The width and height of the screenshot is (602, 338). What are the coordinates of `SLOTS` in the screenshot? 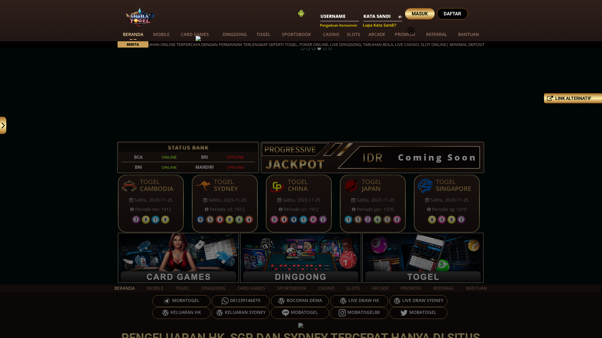 It's located at (354, 35).